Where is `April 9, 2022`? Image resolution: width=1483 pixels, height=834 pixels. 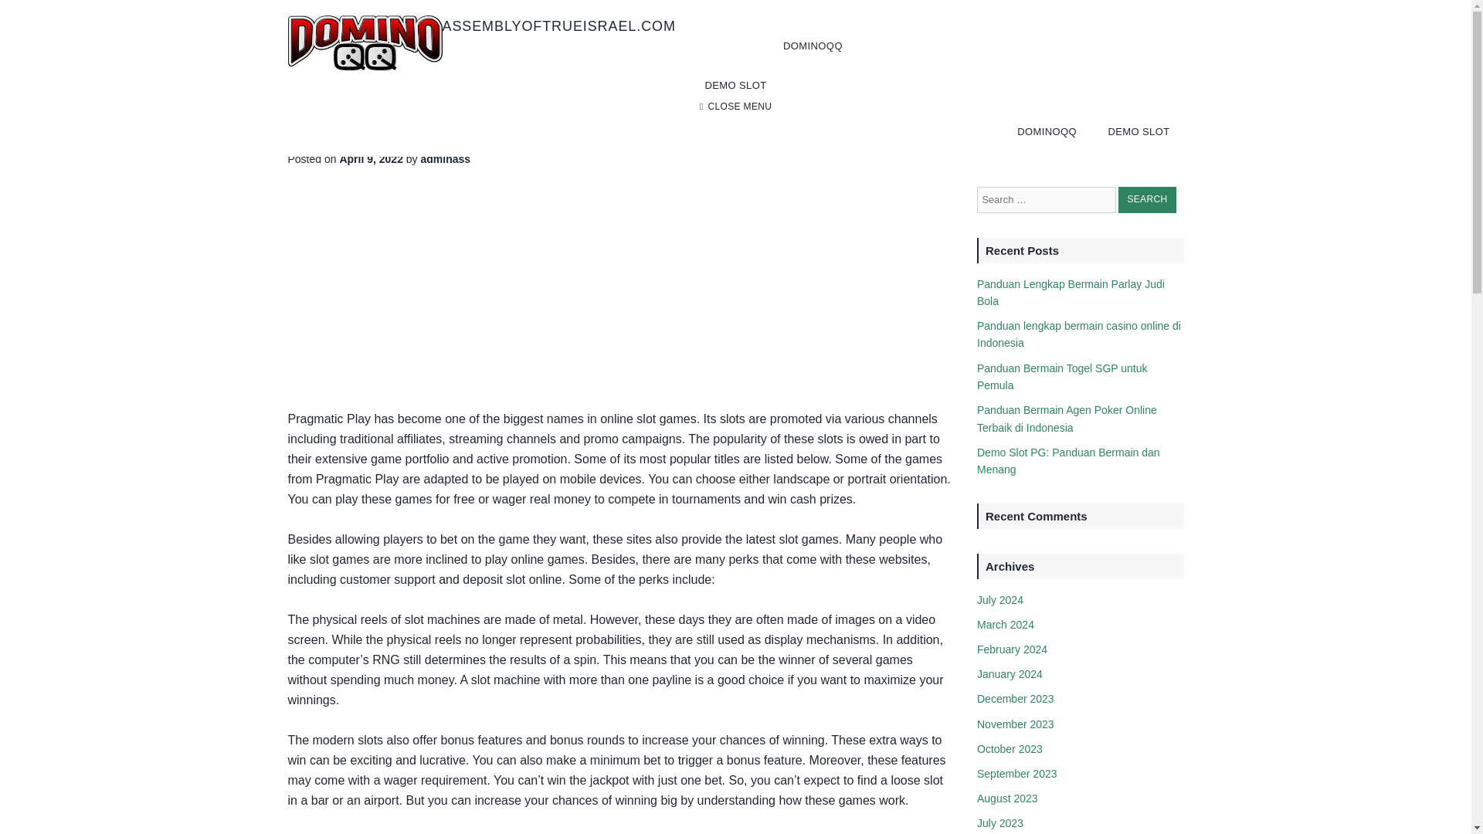 April 9, 2022 is located at coordinates (371, 158).